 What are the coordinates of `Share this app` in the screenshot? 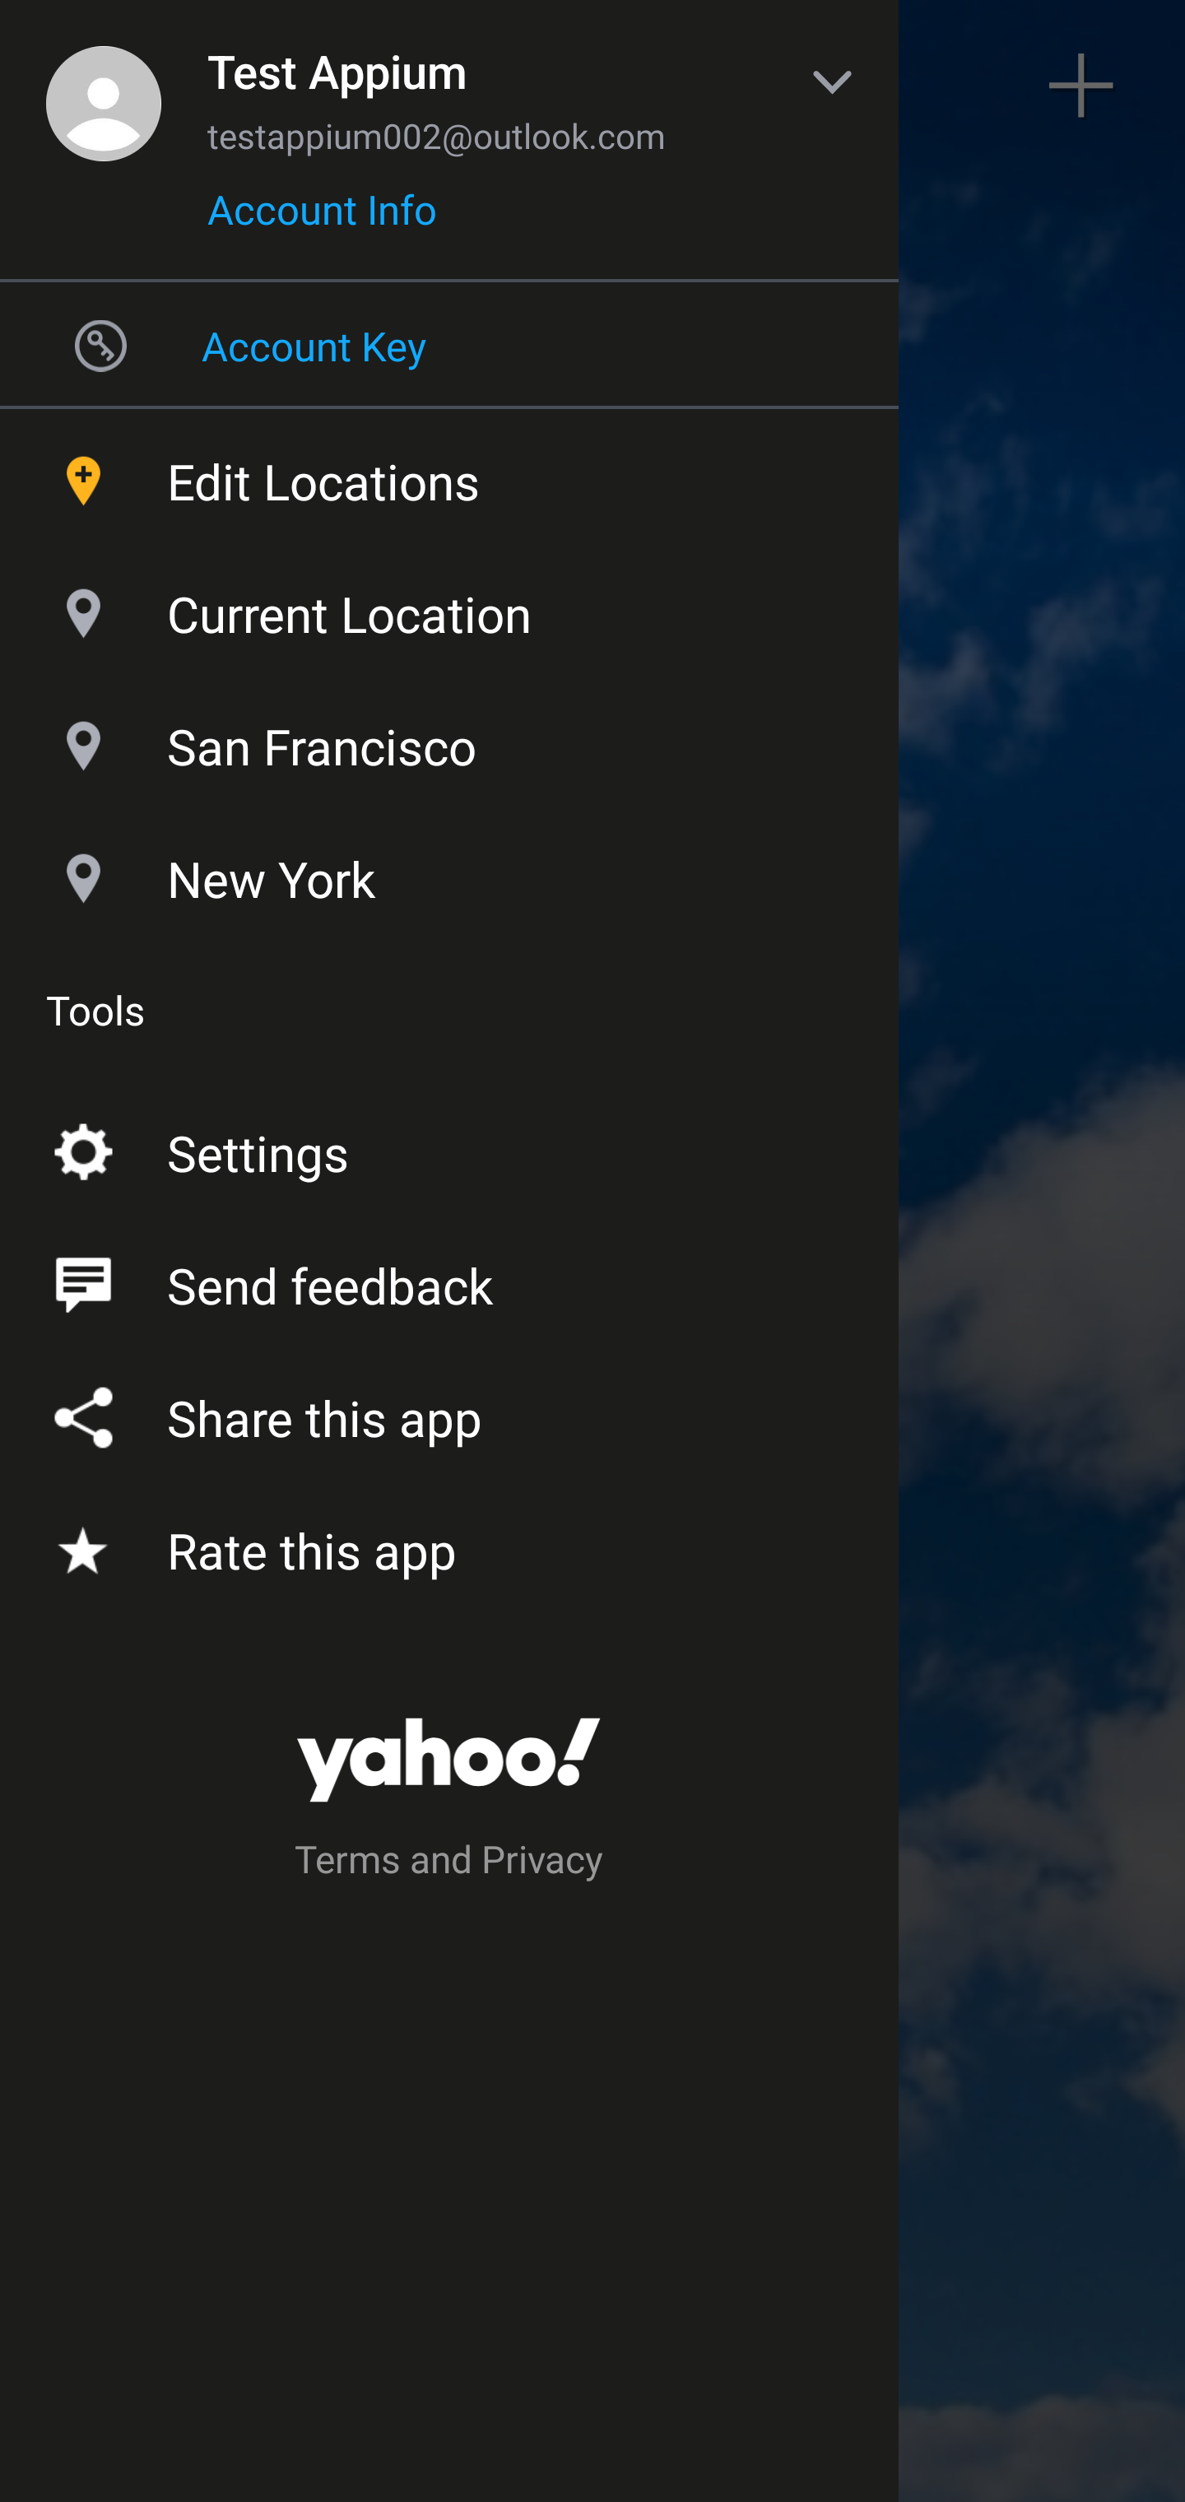 It's located at (449, 1412).